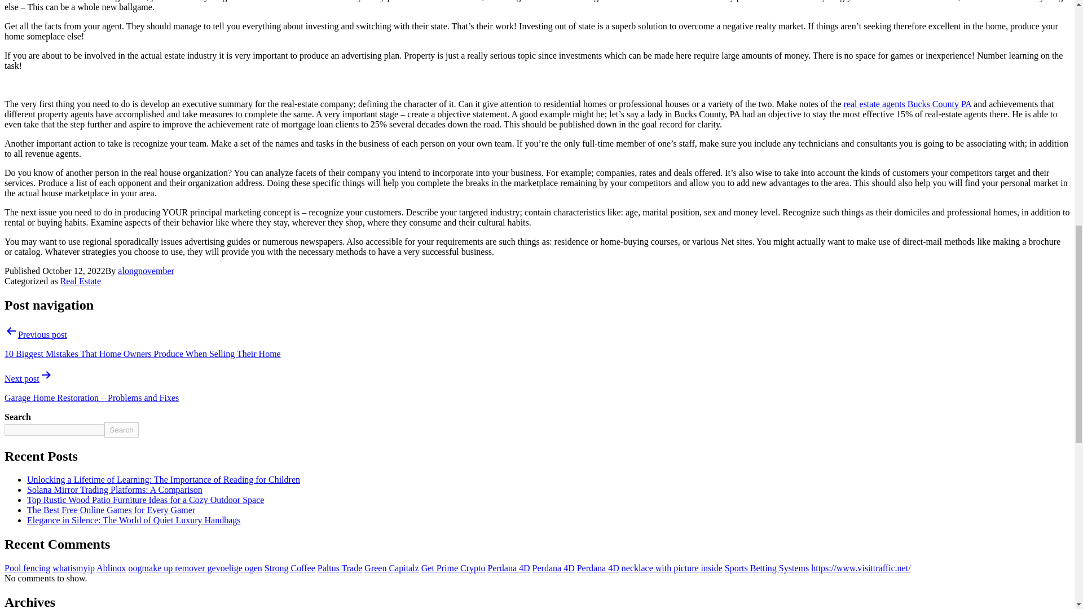  What do you see at coordinates (111, 568) in the screenshot?
I see `Ablinox` at bounding box center [111, 568].